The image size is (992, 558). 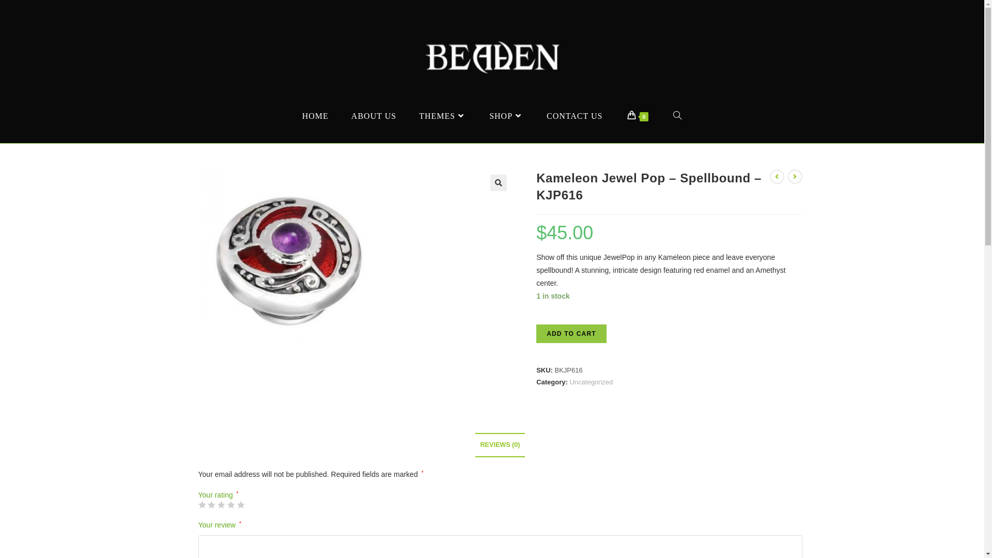 I want to click on 6256, so click(x=753, y=17).